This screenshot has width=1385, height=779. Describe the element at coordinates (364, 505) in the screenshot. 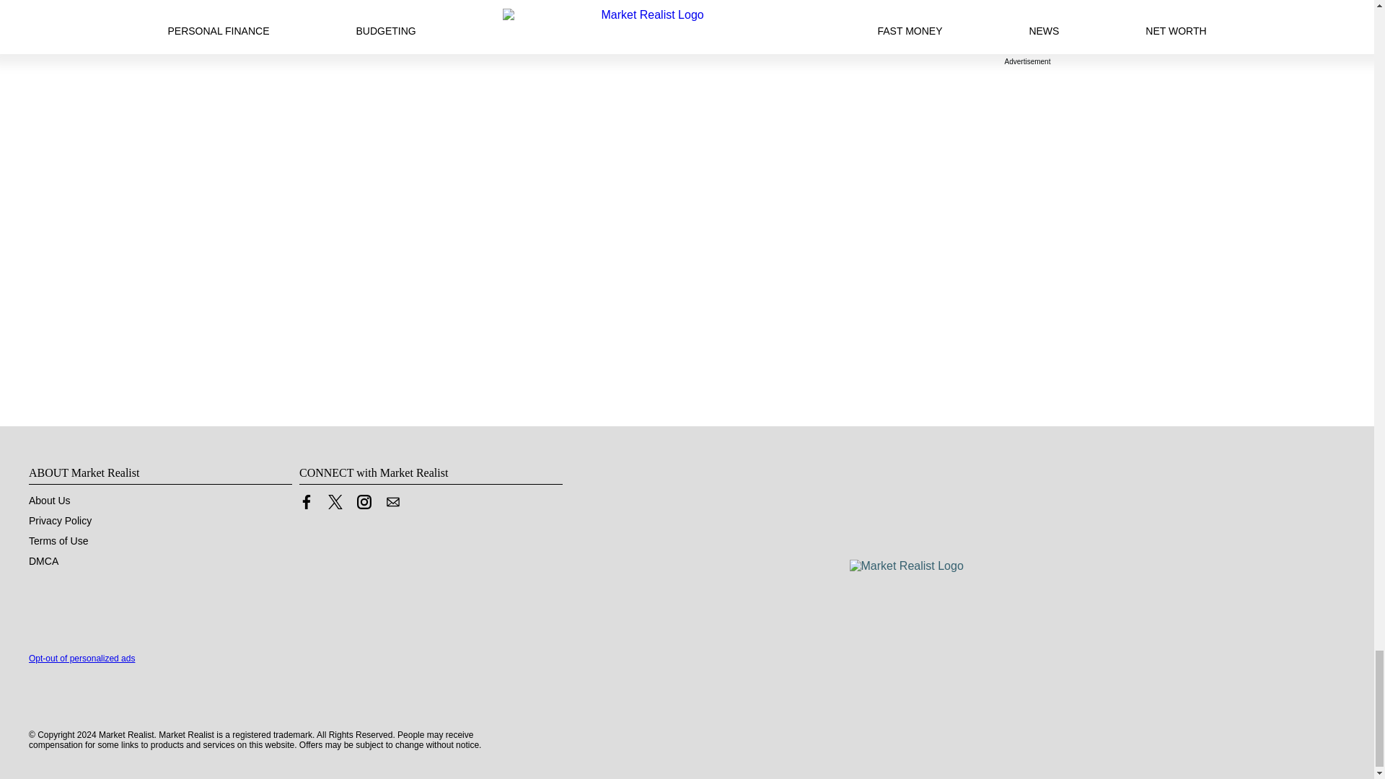

I see `Link to Instagram` at that location.